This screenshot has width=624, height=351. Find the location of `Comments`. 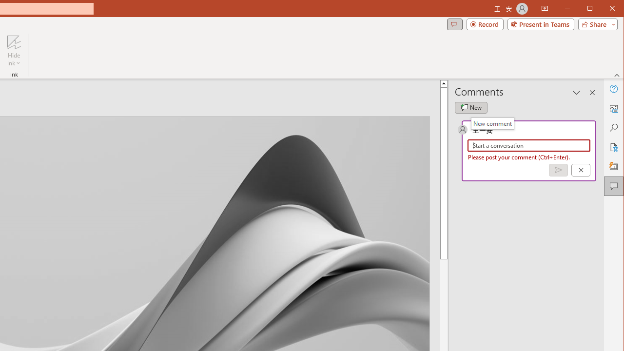

Comments is located at coordinates (613, 186).